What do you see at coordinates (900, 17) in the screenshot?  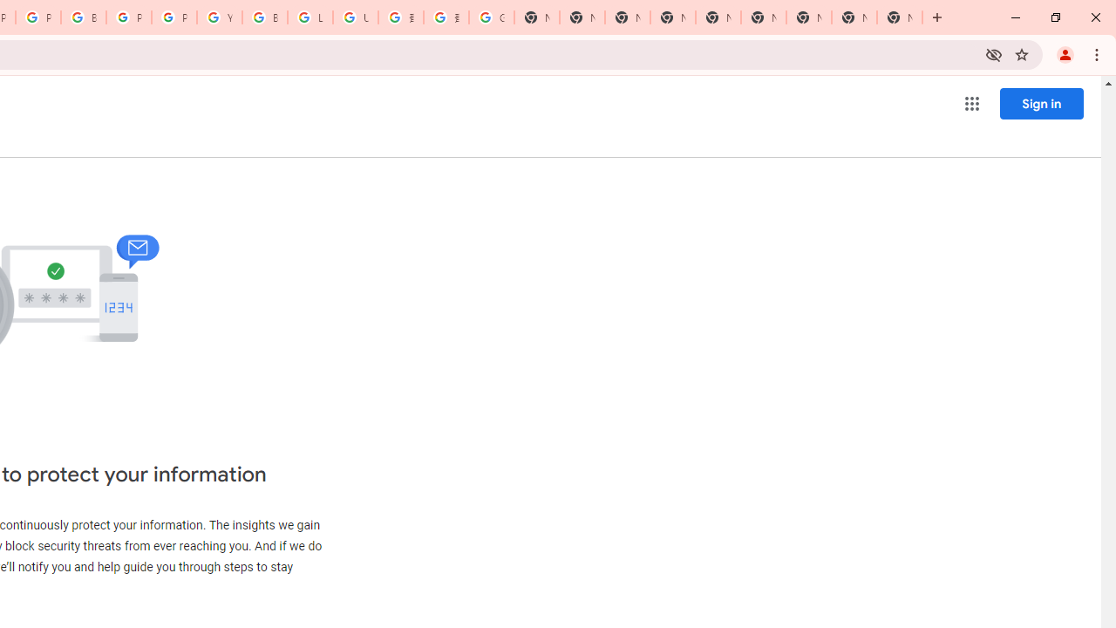 I see `New Tab` at bounding box center [900, 17].